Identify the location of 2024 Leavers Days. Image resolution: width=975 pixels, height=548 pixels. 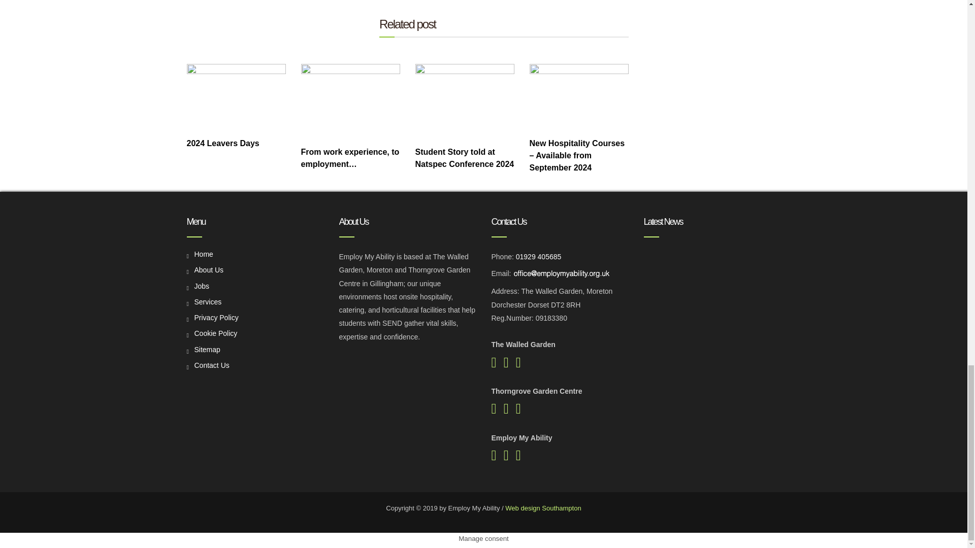
(236, 96).